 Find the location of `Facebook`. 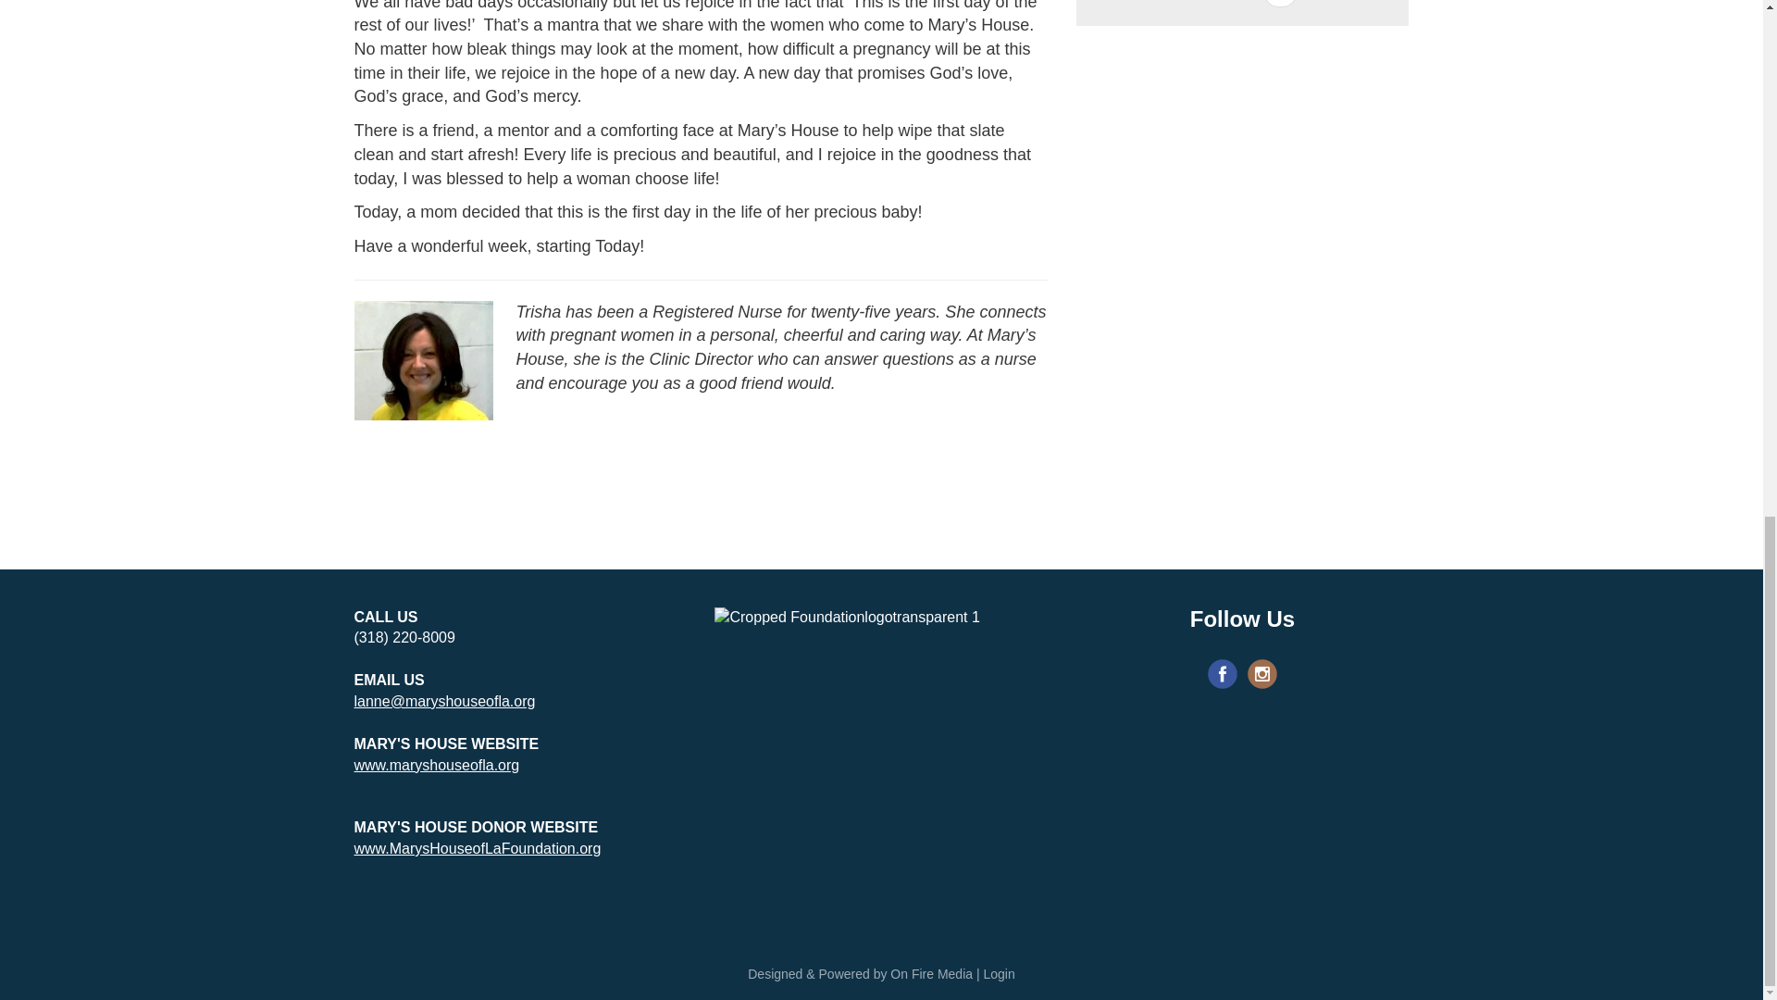

Facebook is located at coordinates (1222, 674).